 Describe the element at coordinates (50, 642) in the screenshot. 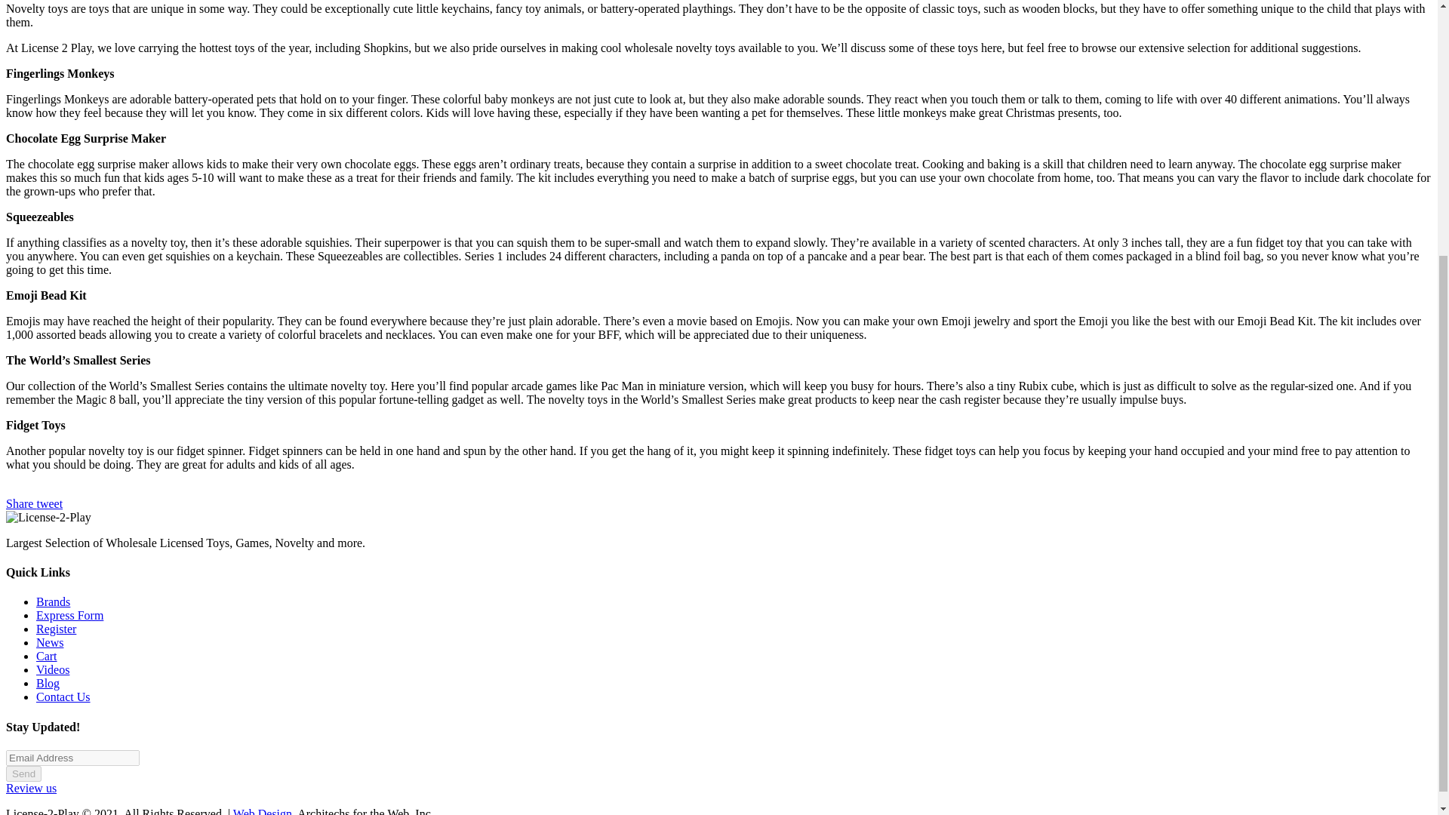

I see `News` at that location.